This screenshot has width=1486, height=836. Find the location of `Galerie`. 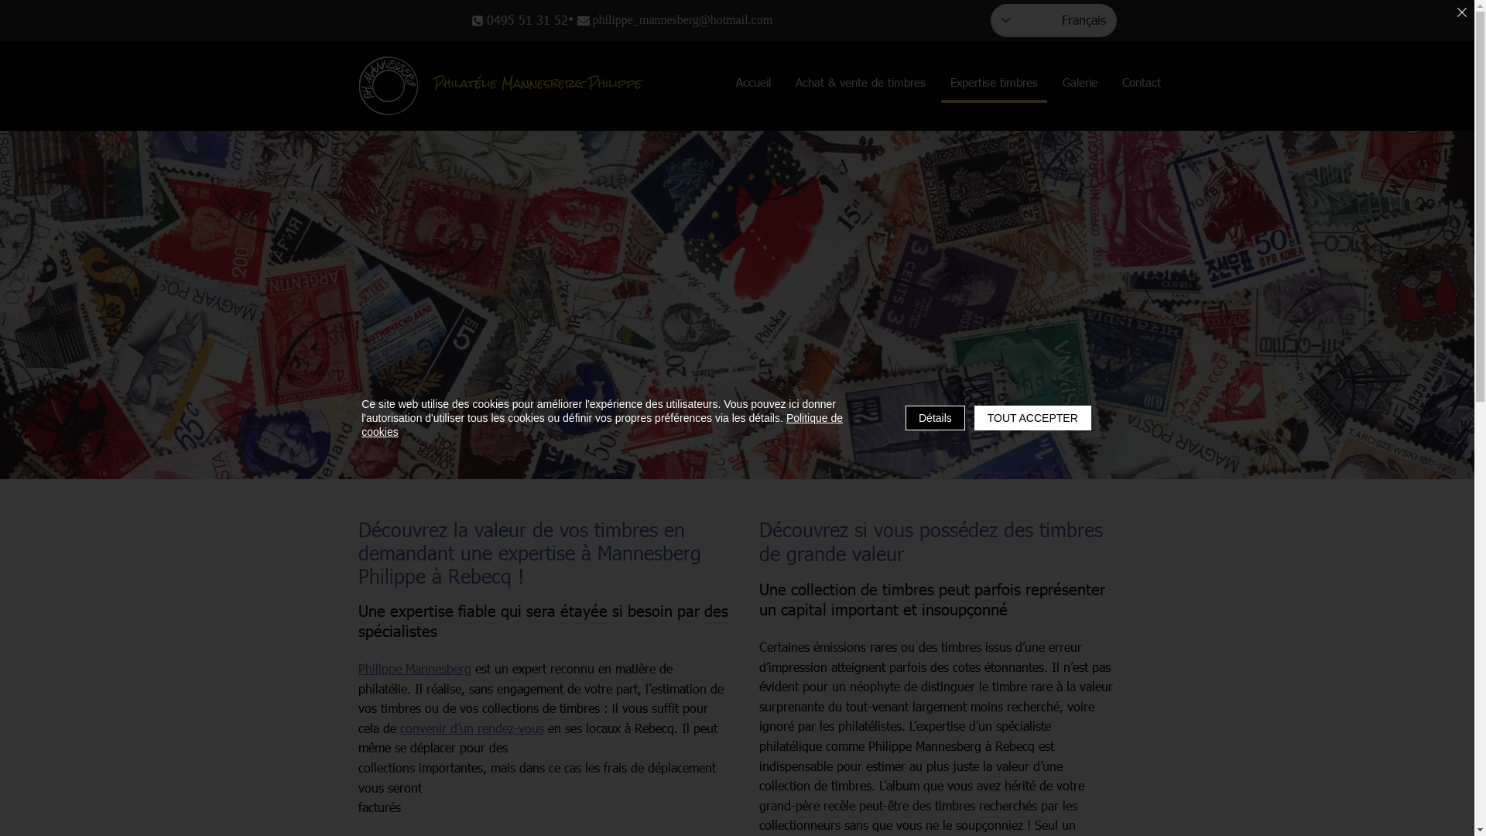

Galerie is located at coordinates (1079, 85).